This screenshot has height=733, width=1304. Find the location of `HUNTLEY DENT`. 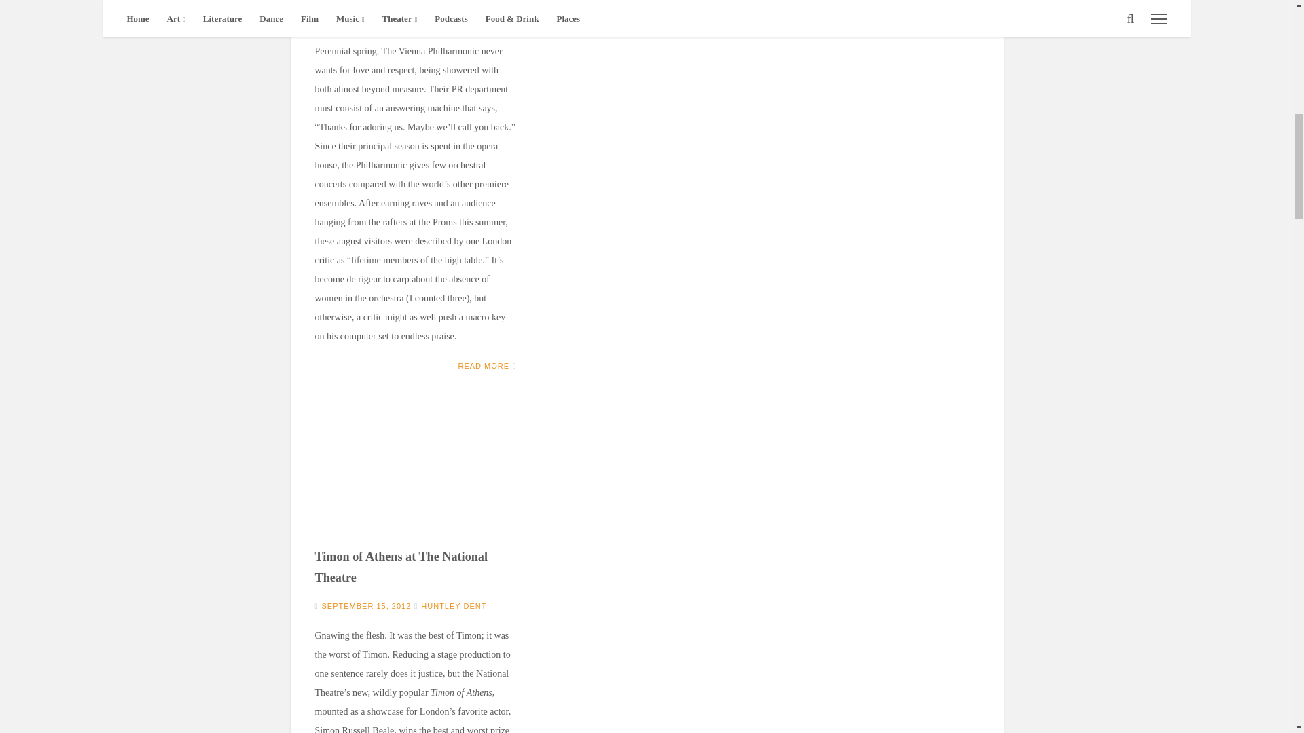

HUNTLEY DENT is located at coordinates (454, 605).